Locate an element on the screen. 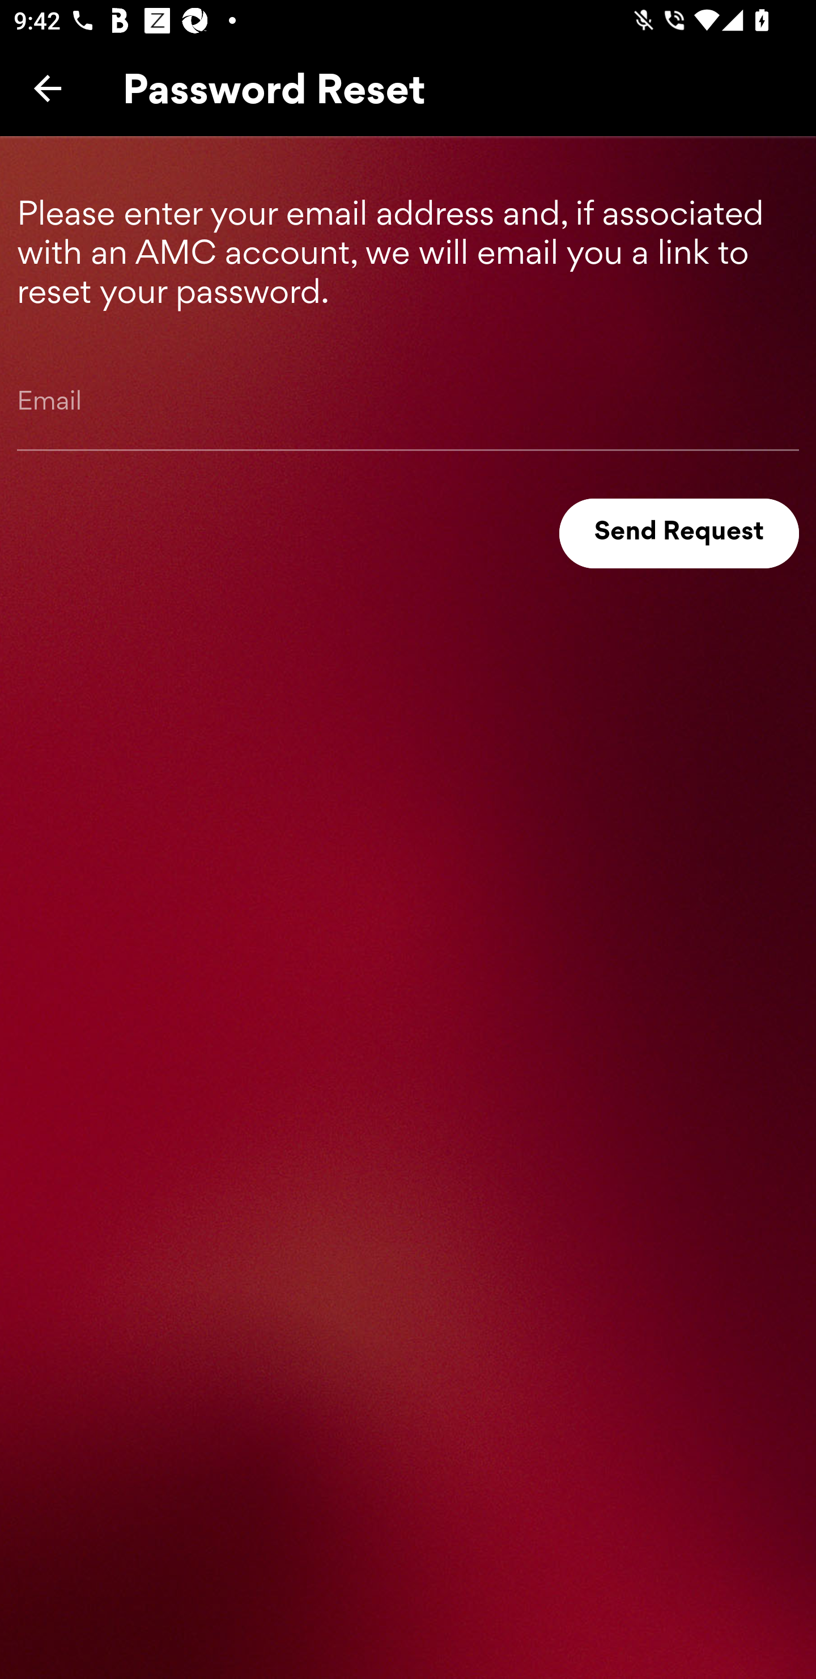 Image resolution: width=816 pixels, height=1679 pixels. Send Request is located at coordinates (679, 534).